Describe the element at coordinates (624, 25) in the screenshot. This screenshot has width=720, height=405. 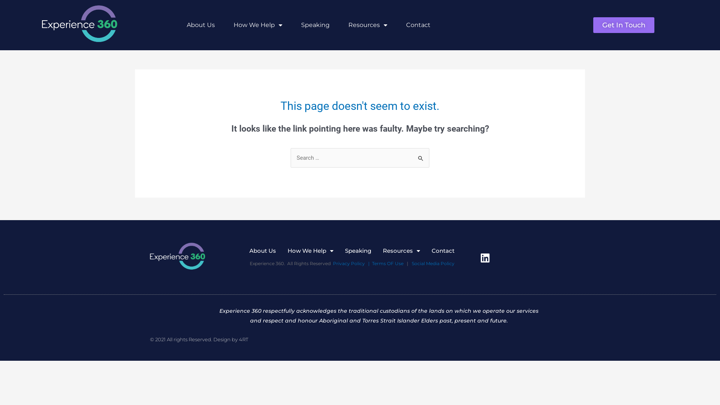
I see `Get In Touch` at that location.